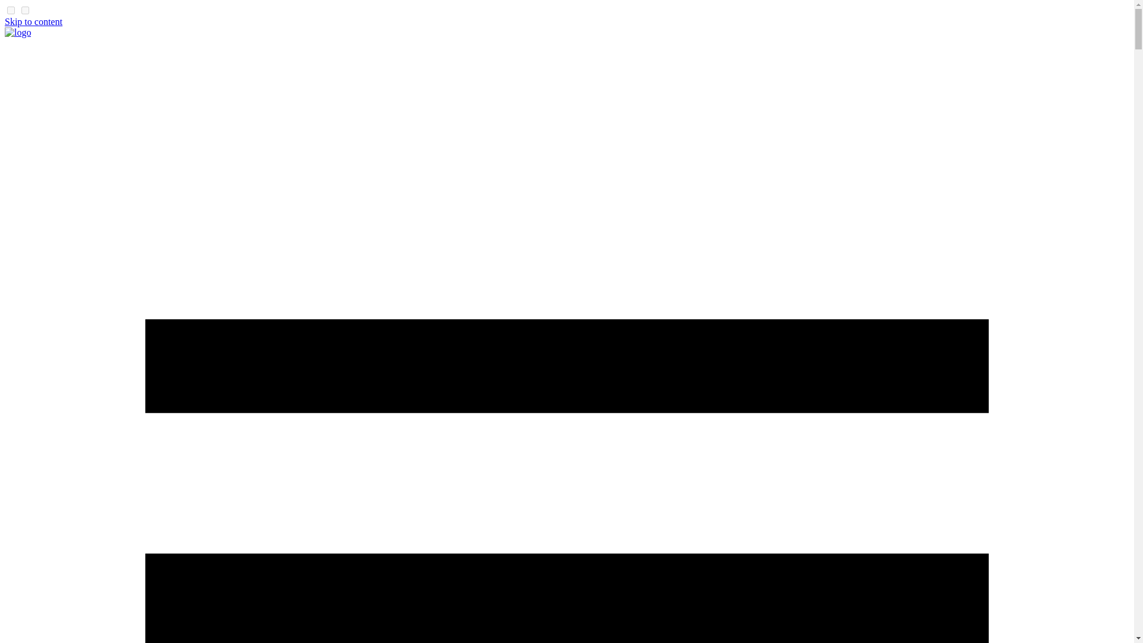  What do you see at coordinates (17, 32) in the screenshot?
I see `Documentation` at bounding box center [17, 32].